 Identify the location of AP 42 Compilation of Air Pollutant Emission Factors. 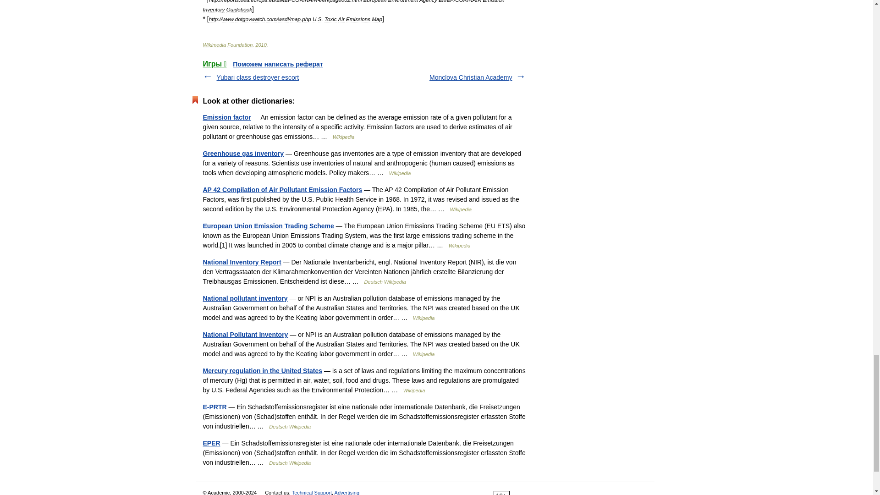
(282, 190).